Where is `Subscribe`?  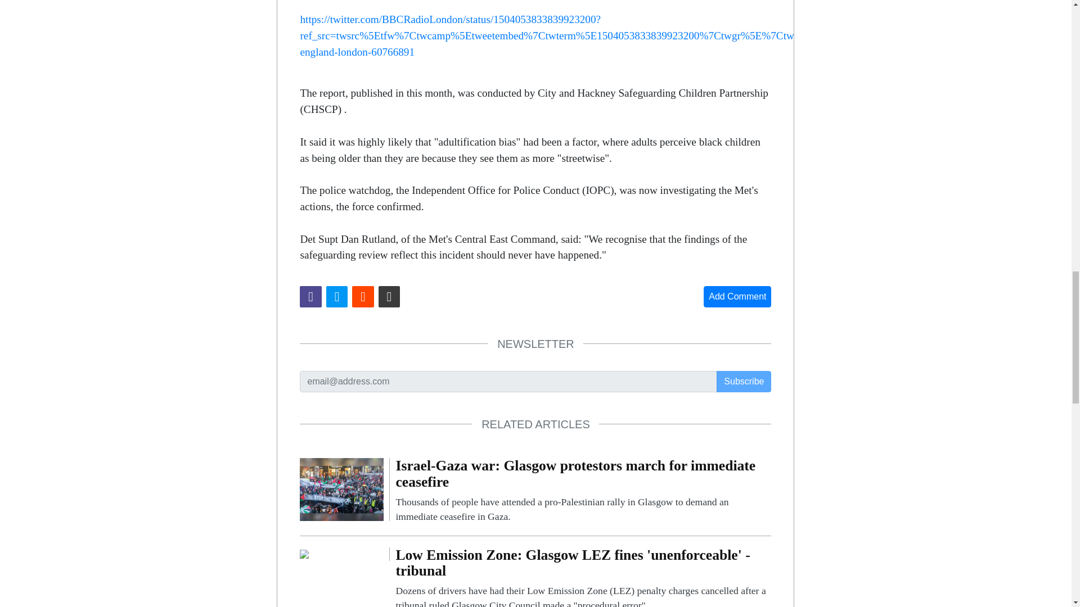
Subscribe is located at coordinates (744, 381).